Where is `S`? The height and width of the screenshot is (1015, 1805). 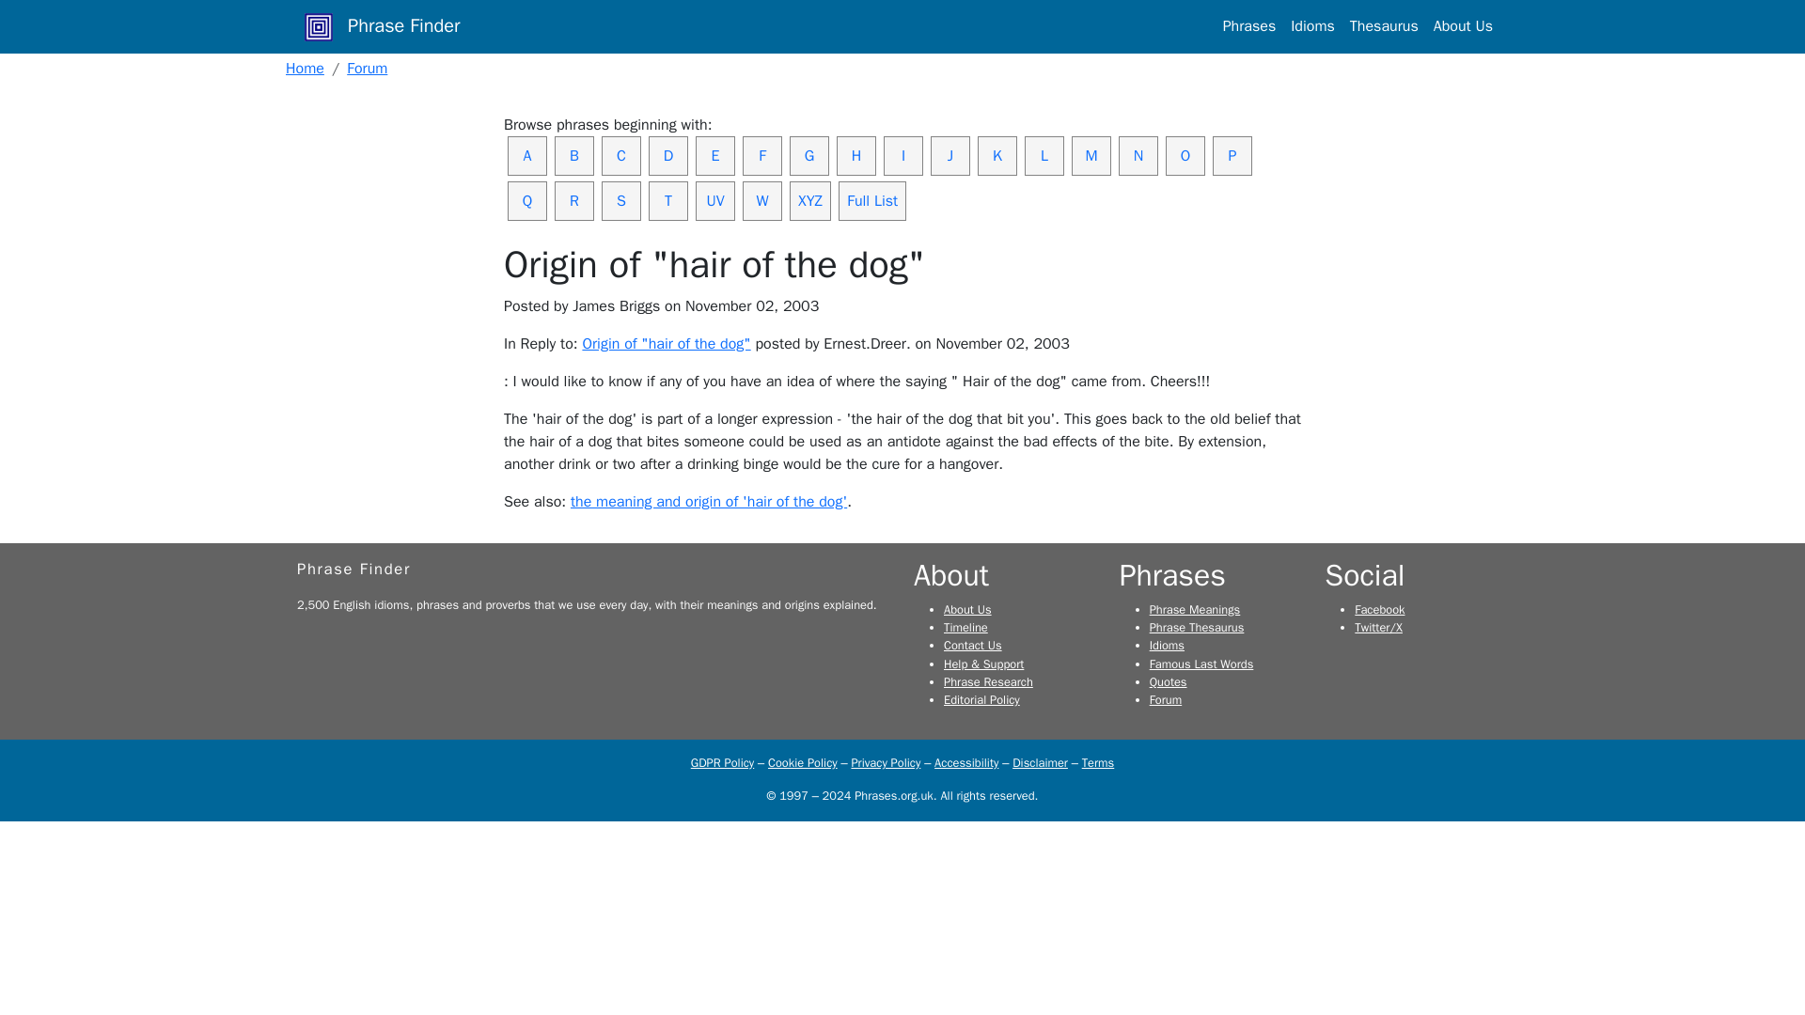 S is located at coordinates (620, 201).